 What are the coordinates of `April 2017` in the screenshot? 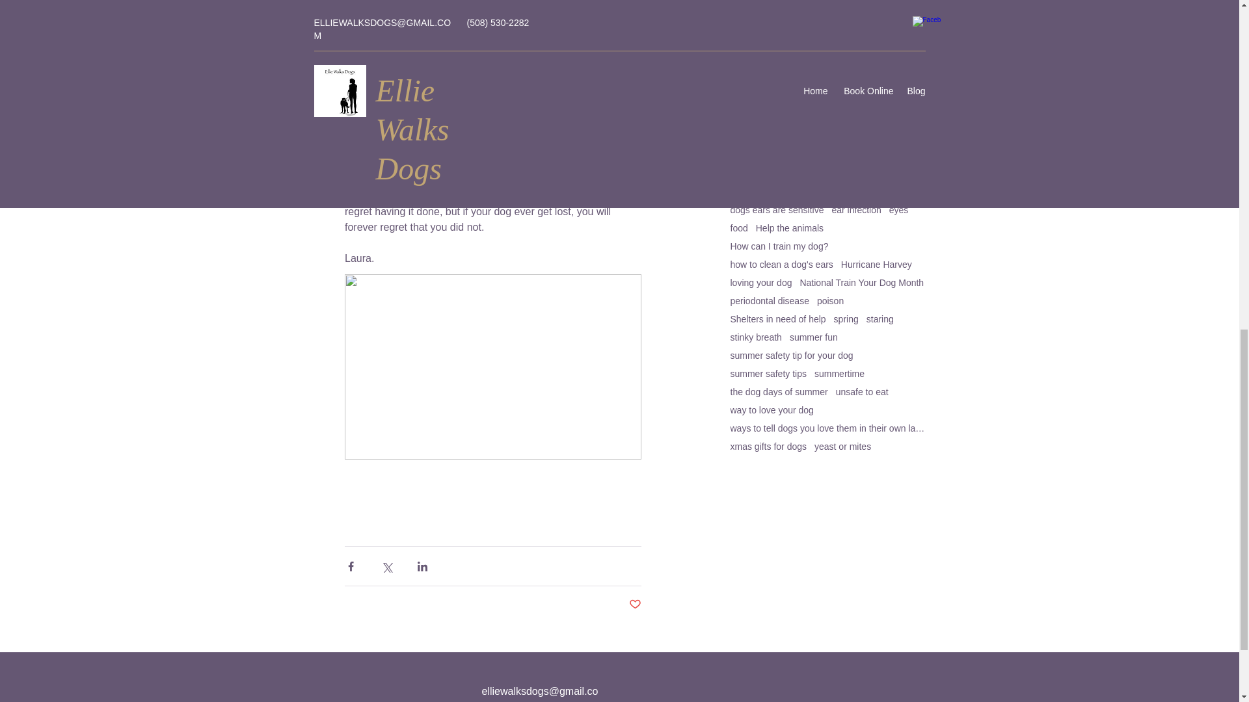 It's located at (827, 83).